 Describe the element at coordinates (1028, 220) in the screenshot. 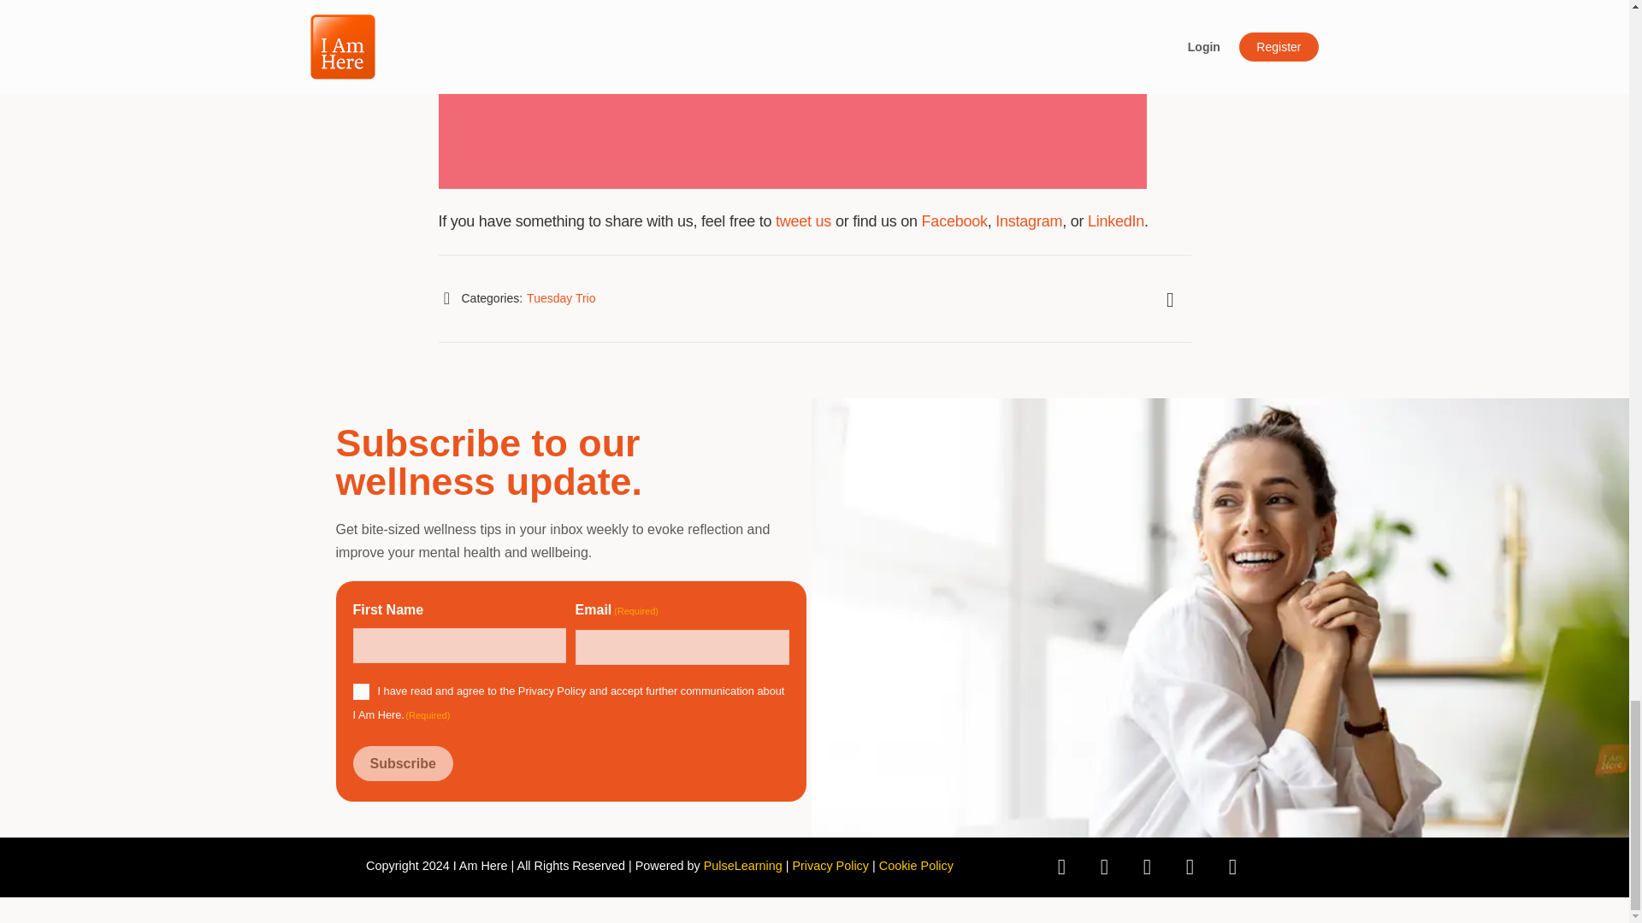

I see `Instagram` at that location.